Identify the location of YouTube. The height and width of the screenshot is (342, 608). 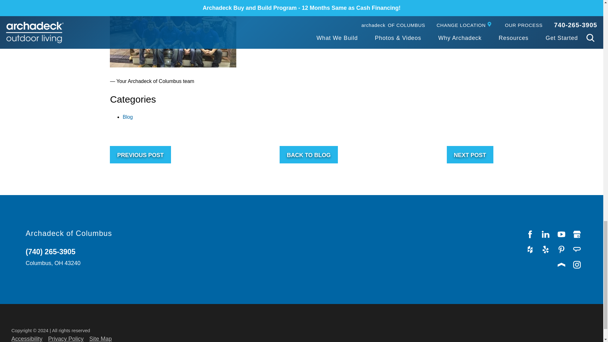
(562, 234).